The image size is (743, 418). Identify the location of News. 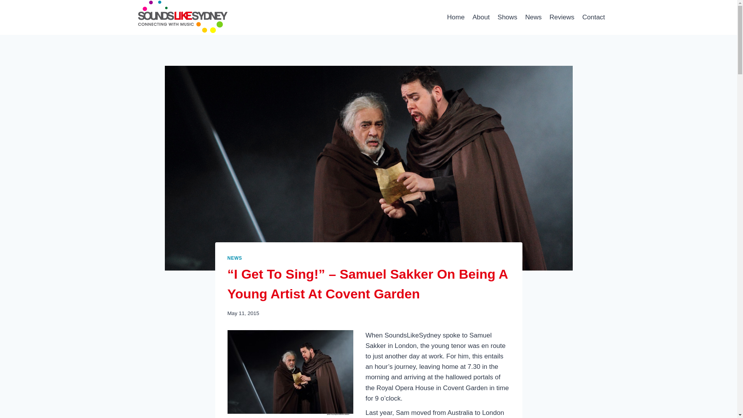
(533, 17).